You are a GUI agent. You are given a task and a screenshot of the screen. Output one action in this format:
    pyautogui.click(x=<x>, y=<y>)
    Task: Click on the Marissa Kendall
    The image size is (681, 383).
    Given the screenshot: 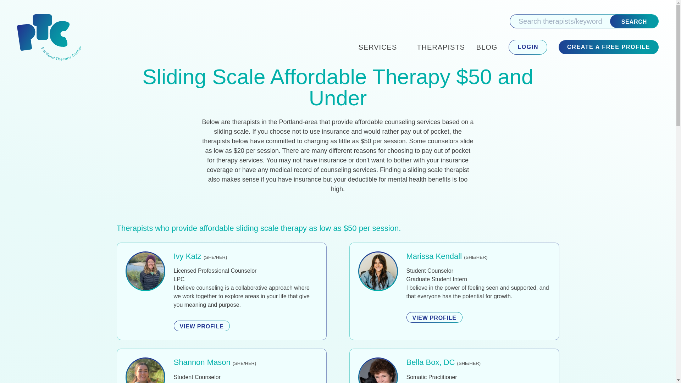 What is the action you would take?
    pyautogui.click(x=434, y=256)
    